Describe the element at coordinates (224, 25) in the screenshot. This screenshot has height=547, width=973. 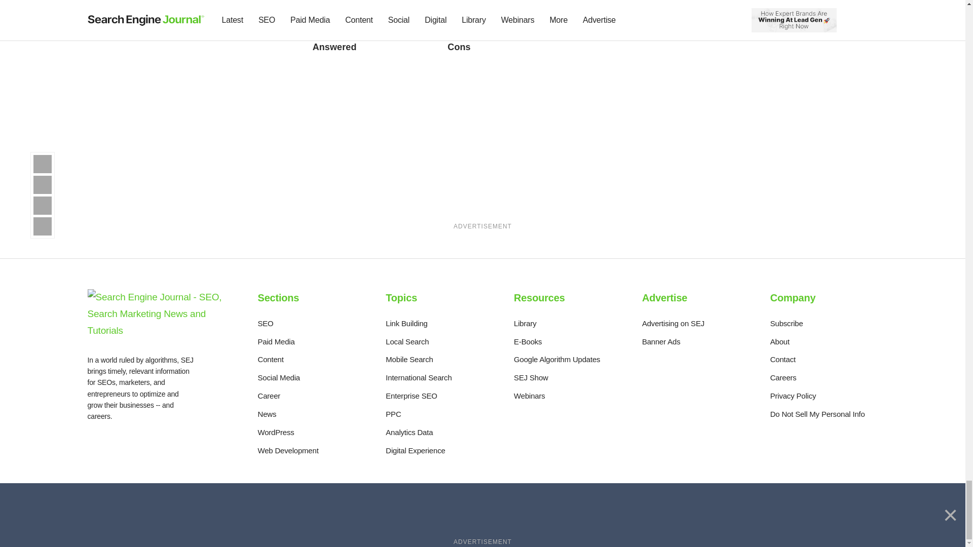
I see `Read the Article` at that location.